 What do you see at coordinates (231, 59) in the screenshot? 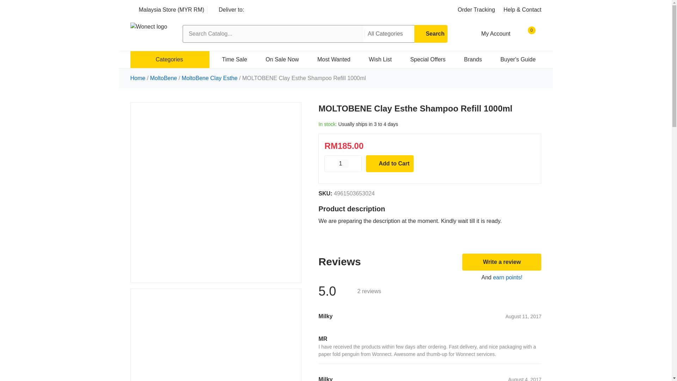
I see `Time Sale` at bounding box center [231, 59].